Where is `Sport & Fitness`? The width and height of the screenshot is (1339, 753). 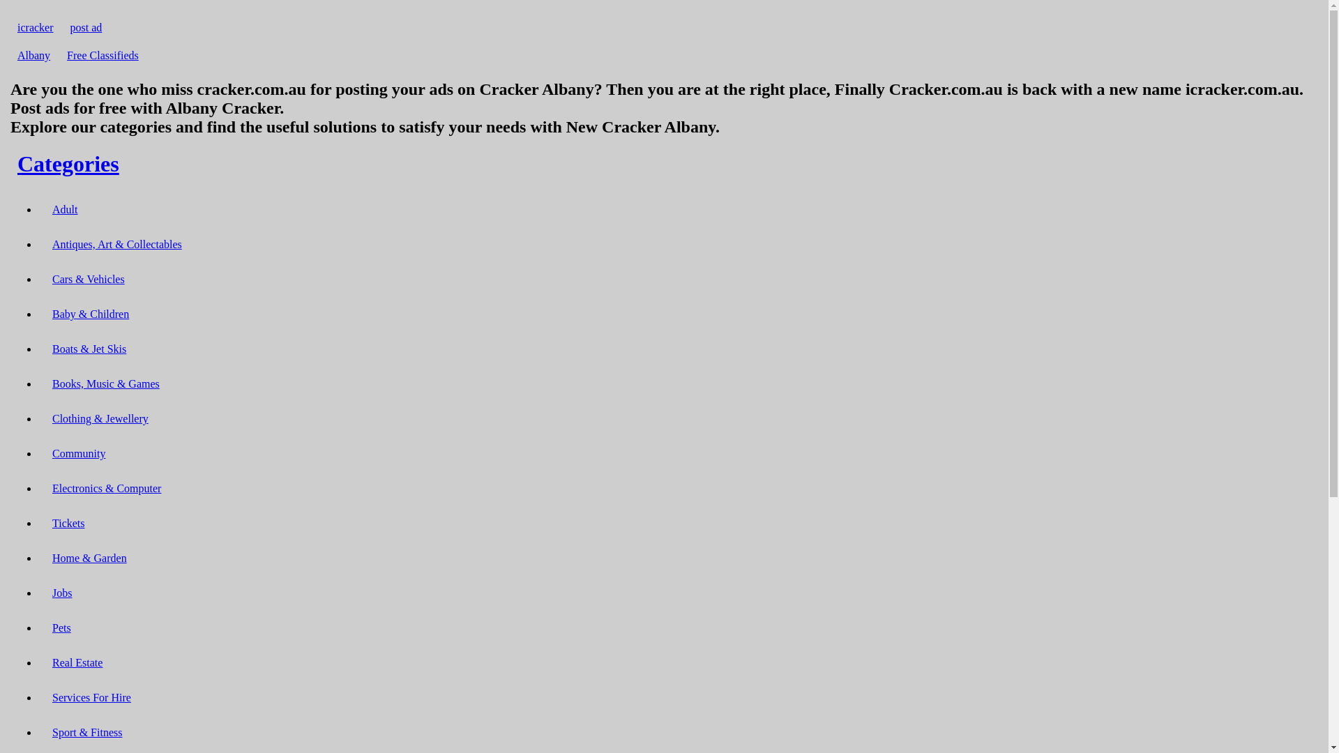 Sport & Fitness is located at coordinates (87, 732).